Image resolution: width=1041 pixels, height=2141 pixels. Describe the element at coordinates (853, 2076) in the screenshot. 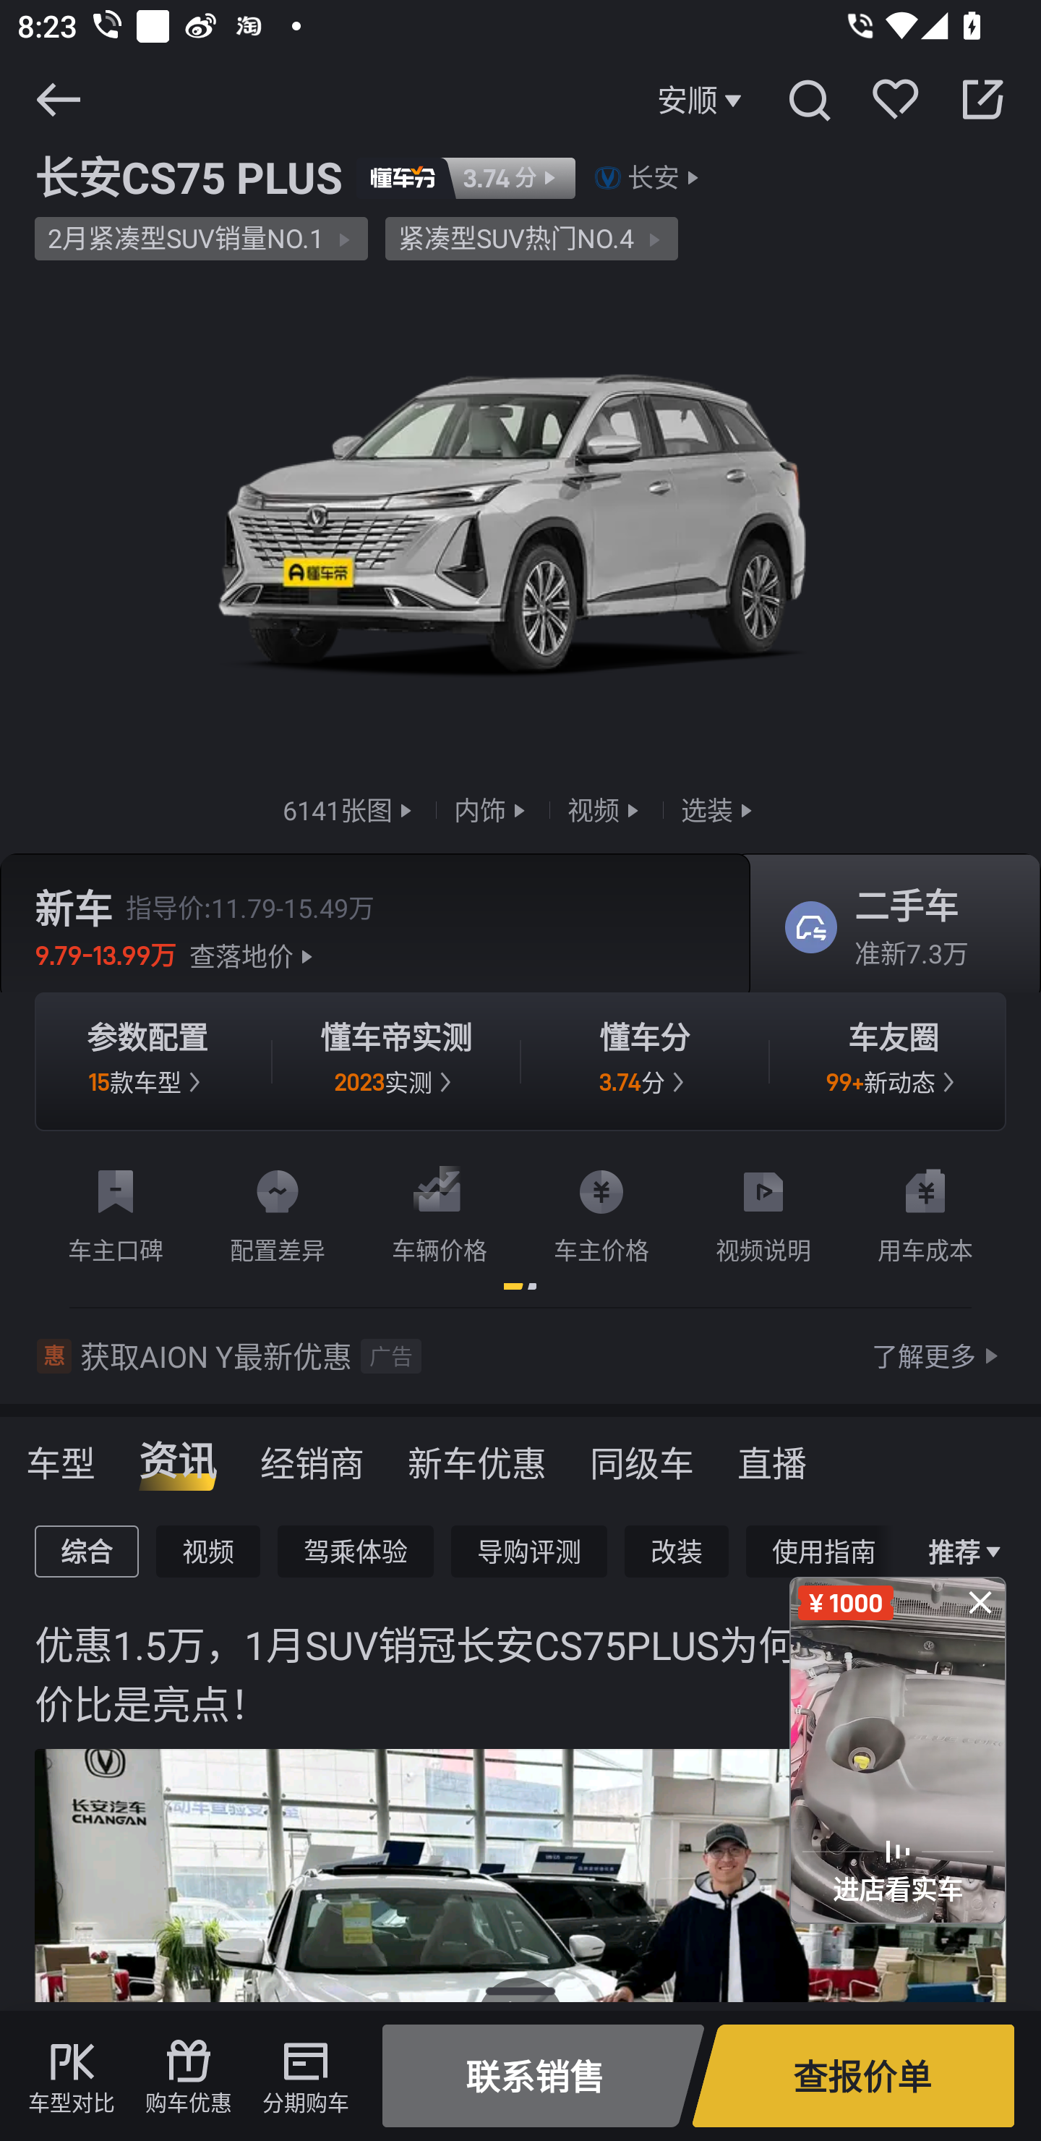

I see `查报价单` at that location.